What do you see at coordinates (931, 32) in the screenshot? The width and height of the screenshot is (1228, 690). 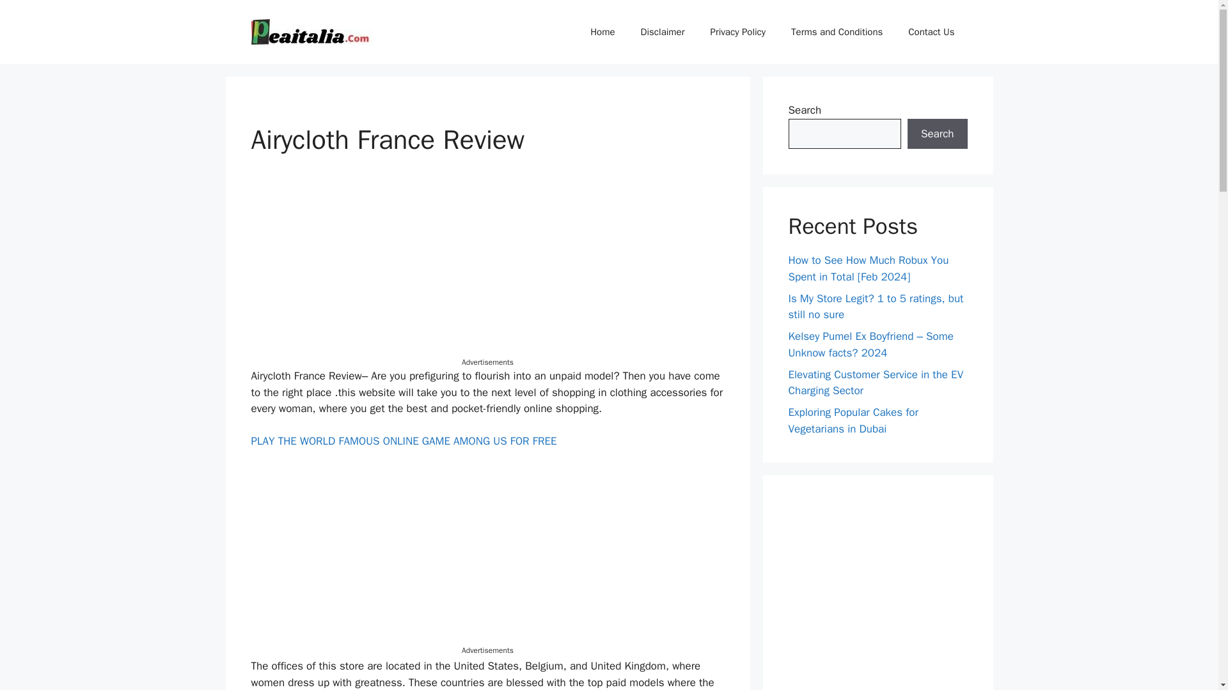 I see `Contact Us` at bounding box center [931, 32].